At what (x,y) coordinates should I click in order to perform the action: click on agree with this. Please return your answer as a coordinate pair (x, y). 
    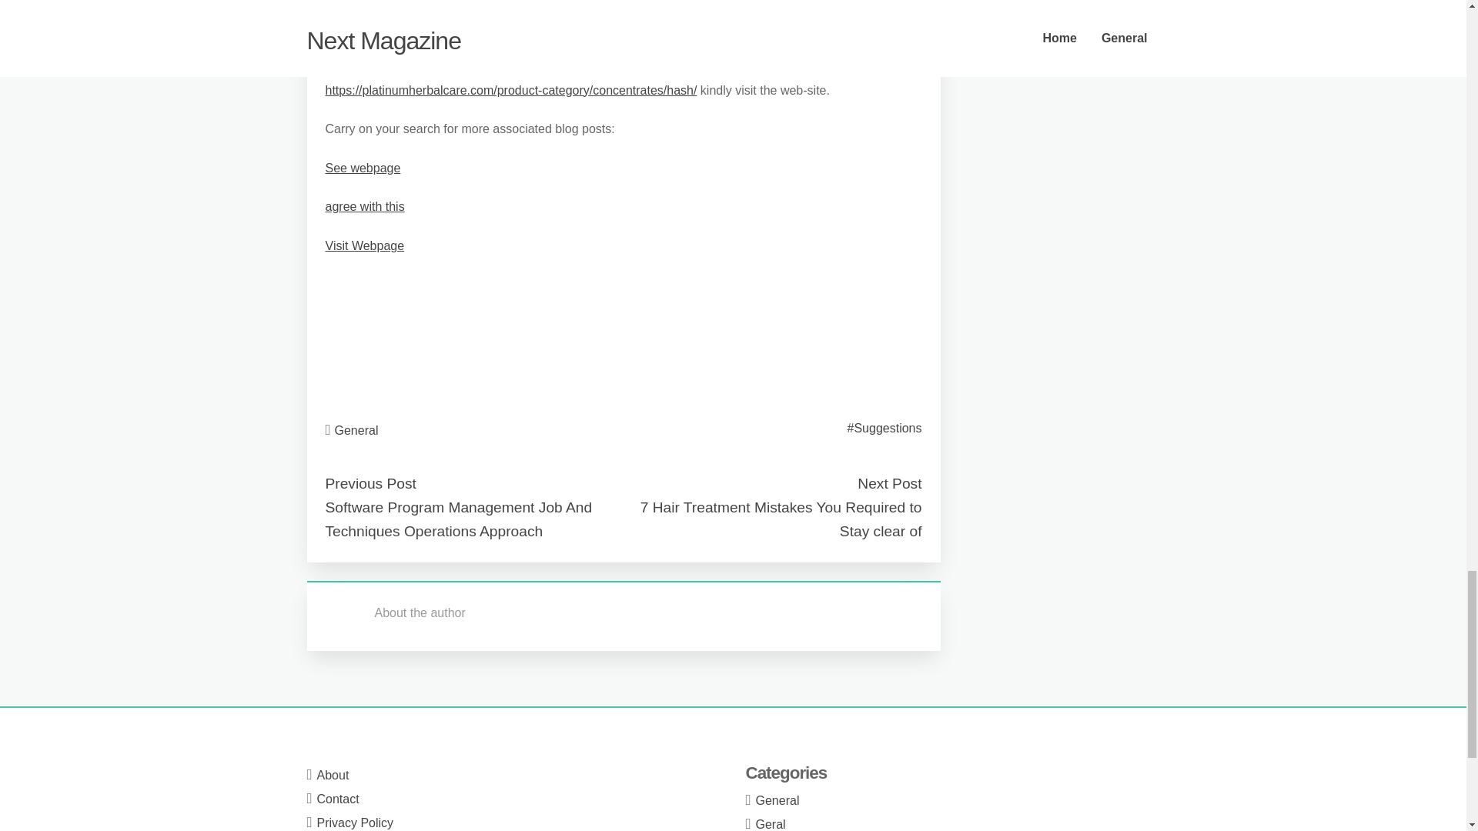
    Looking at the image, I should click on (364, 206).